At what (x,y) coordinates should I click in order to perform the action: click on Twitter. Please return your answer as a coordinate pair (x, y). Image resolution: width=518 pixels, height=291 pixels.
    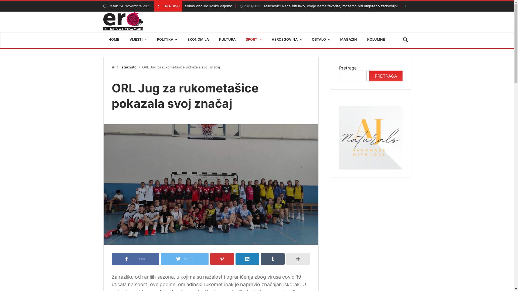
    Looking at the image, I should click on (185, 259).